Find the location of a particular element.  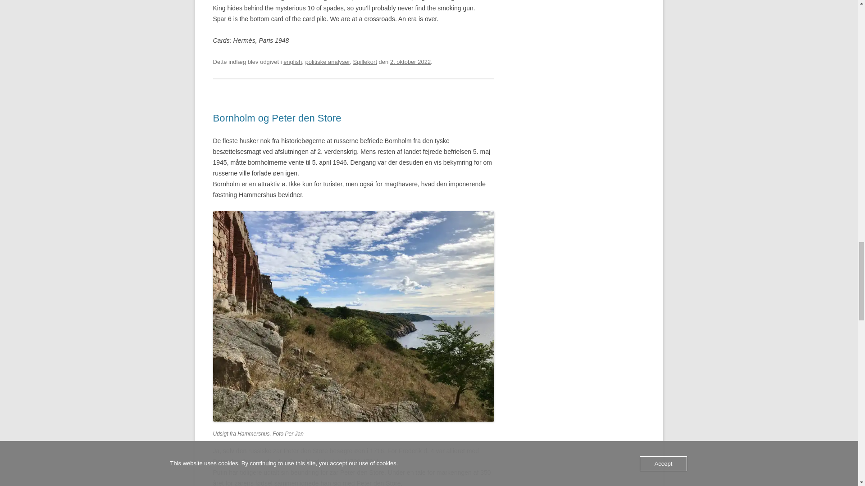

Bornholm og Peter den Store is located at coordinates (277, 118).